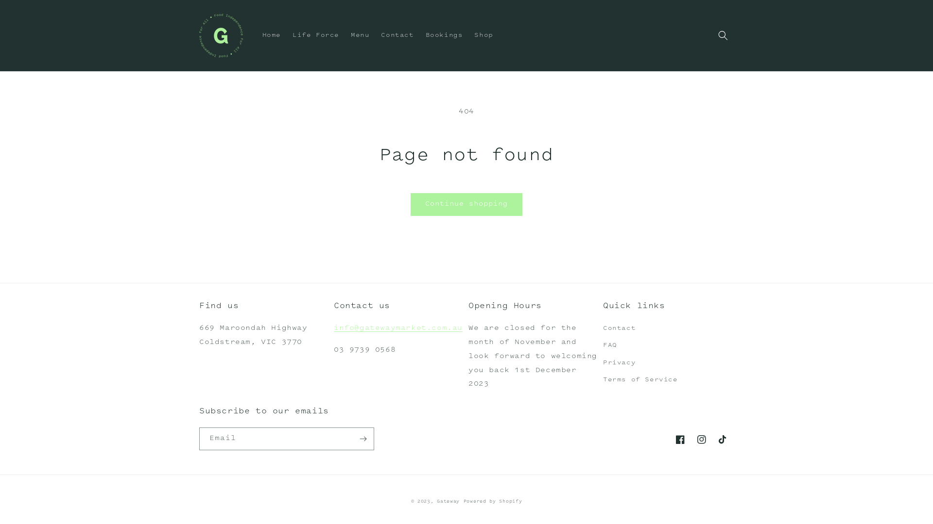 The width and height of the screenshot is (933, 524). I want to click on Privacy, so click(619, 363).